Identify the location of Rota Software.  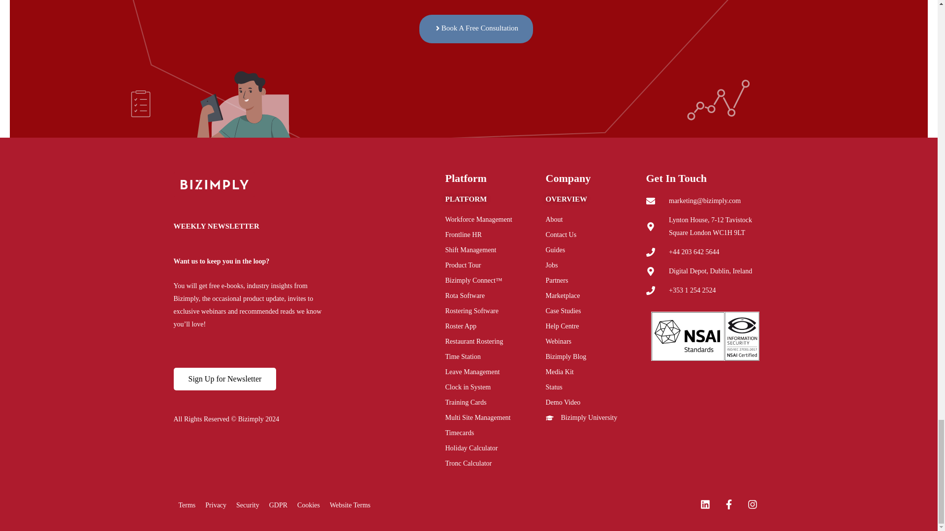
(495, 295).